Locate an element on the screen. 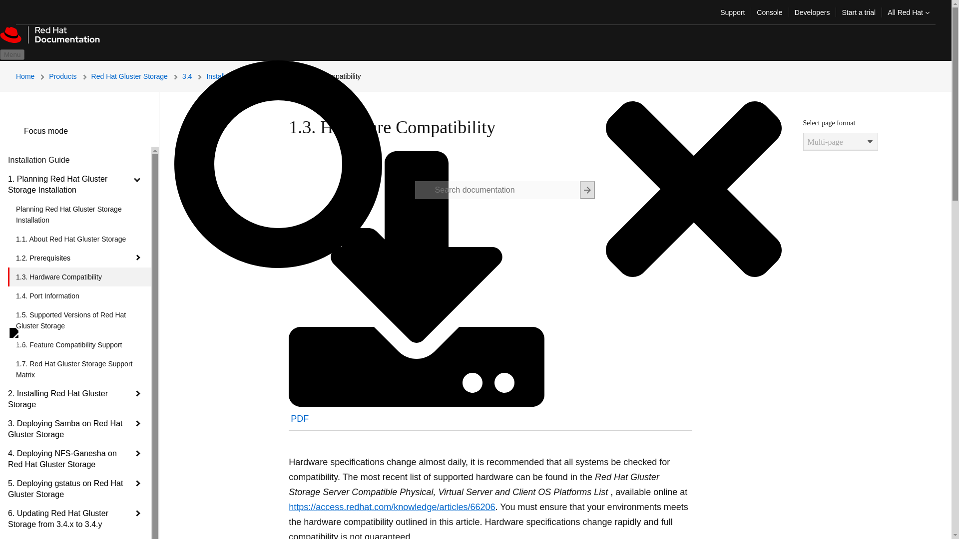 Image resolution: width=959 pixels, height=539 pixels. Console is located at coordinates (769, 12).